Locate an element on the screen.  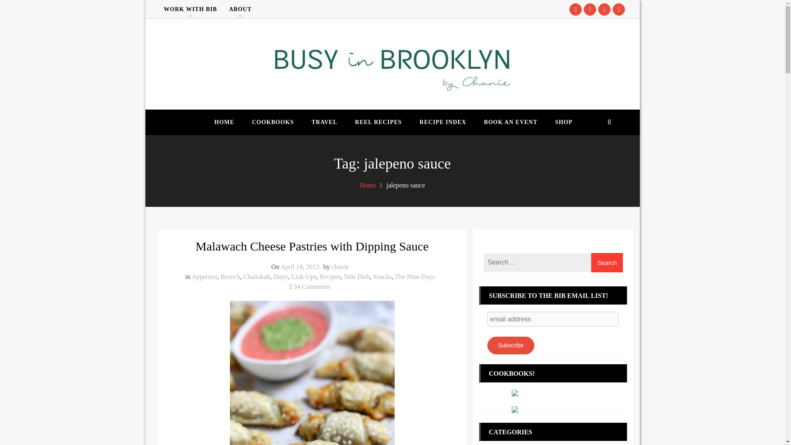
RECIPE INDEX is located at coordinates (442, 122).